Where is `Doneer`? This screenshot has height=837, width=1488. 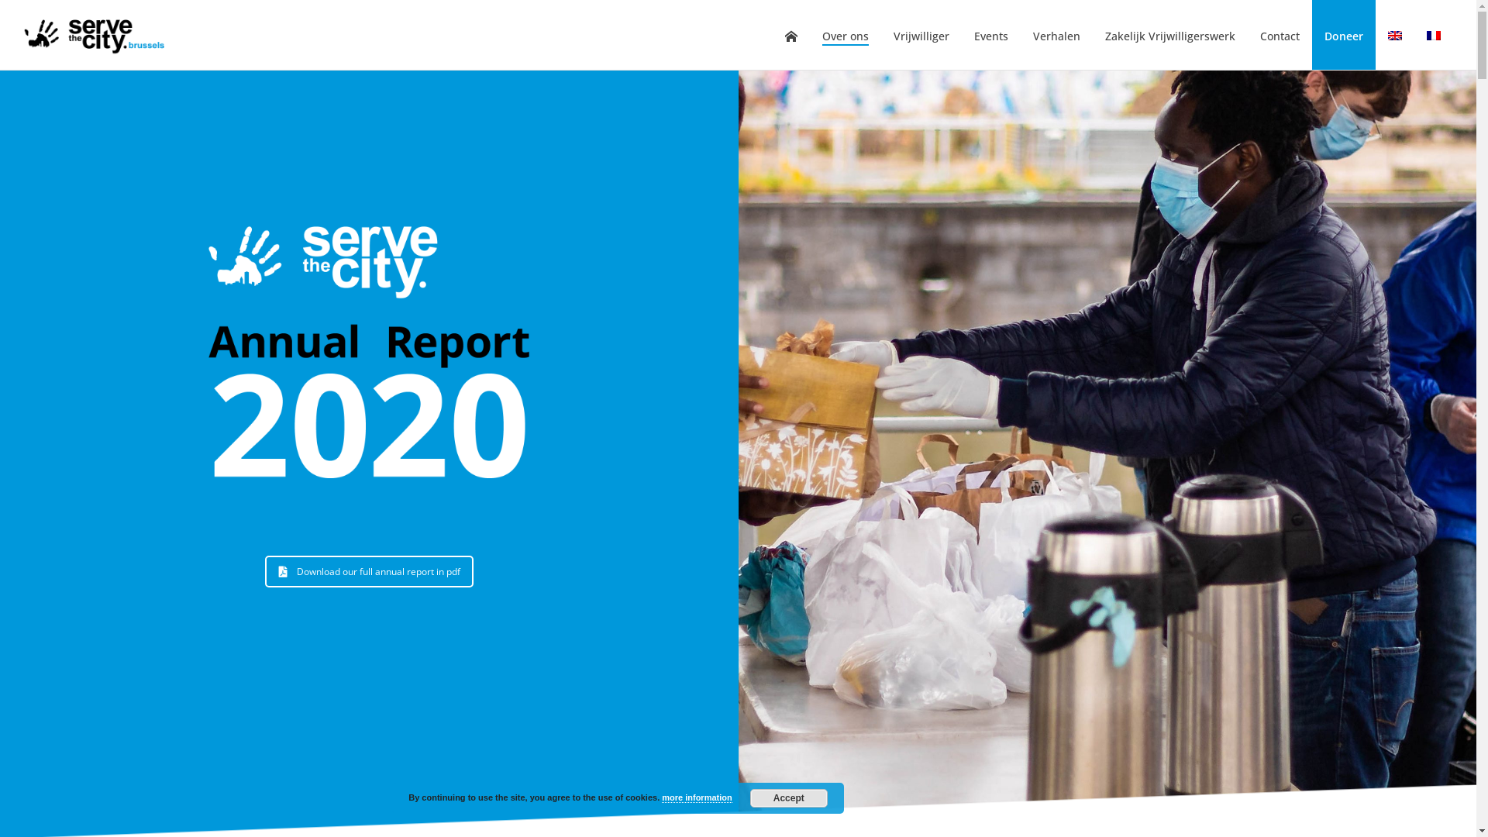 Doneer is located at coordinates (1344, 36).